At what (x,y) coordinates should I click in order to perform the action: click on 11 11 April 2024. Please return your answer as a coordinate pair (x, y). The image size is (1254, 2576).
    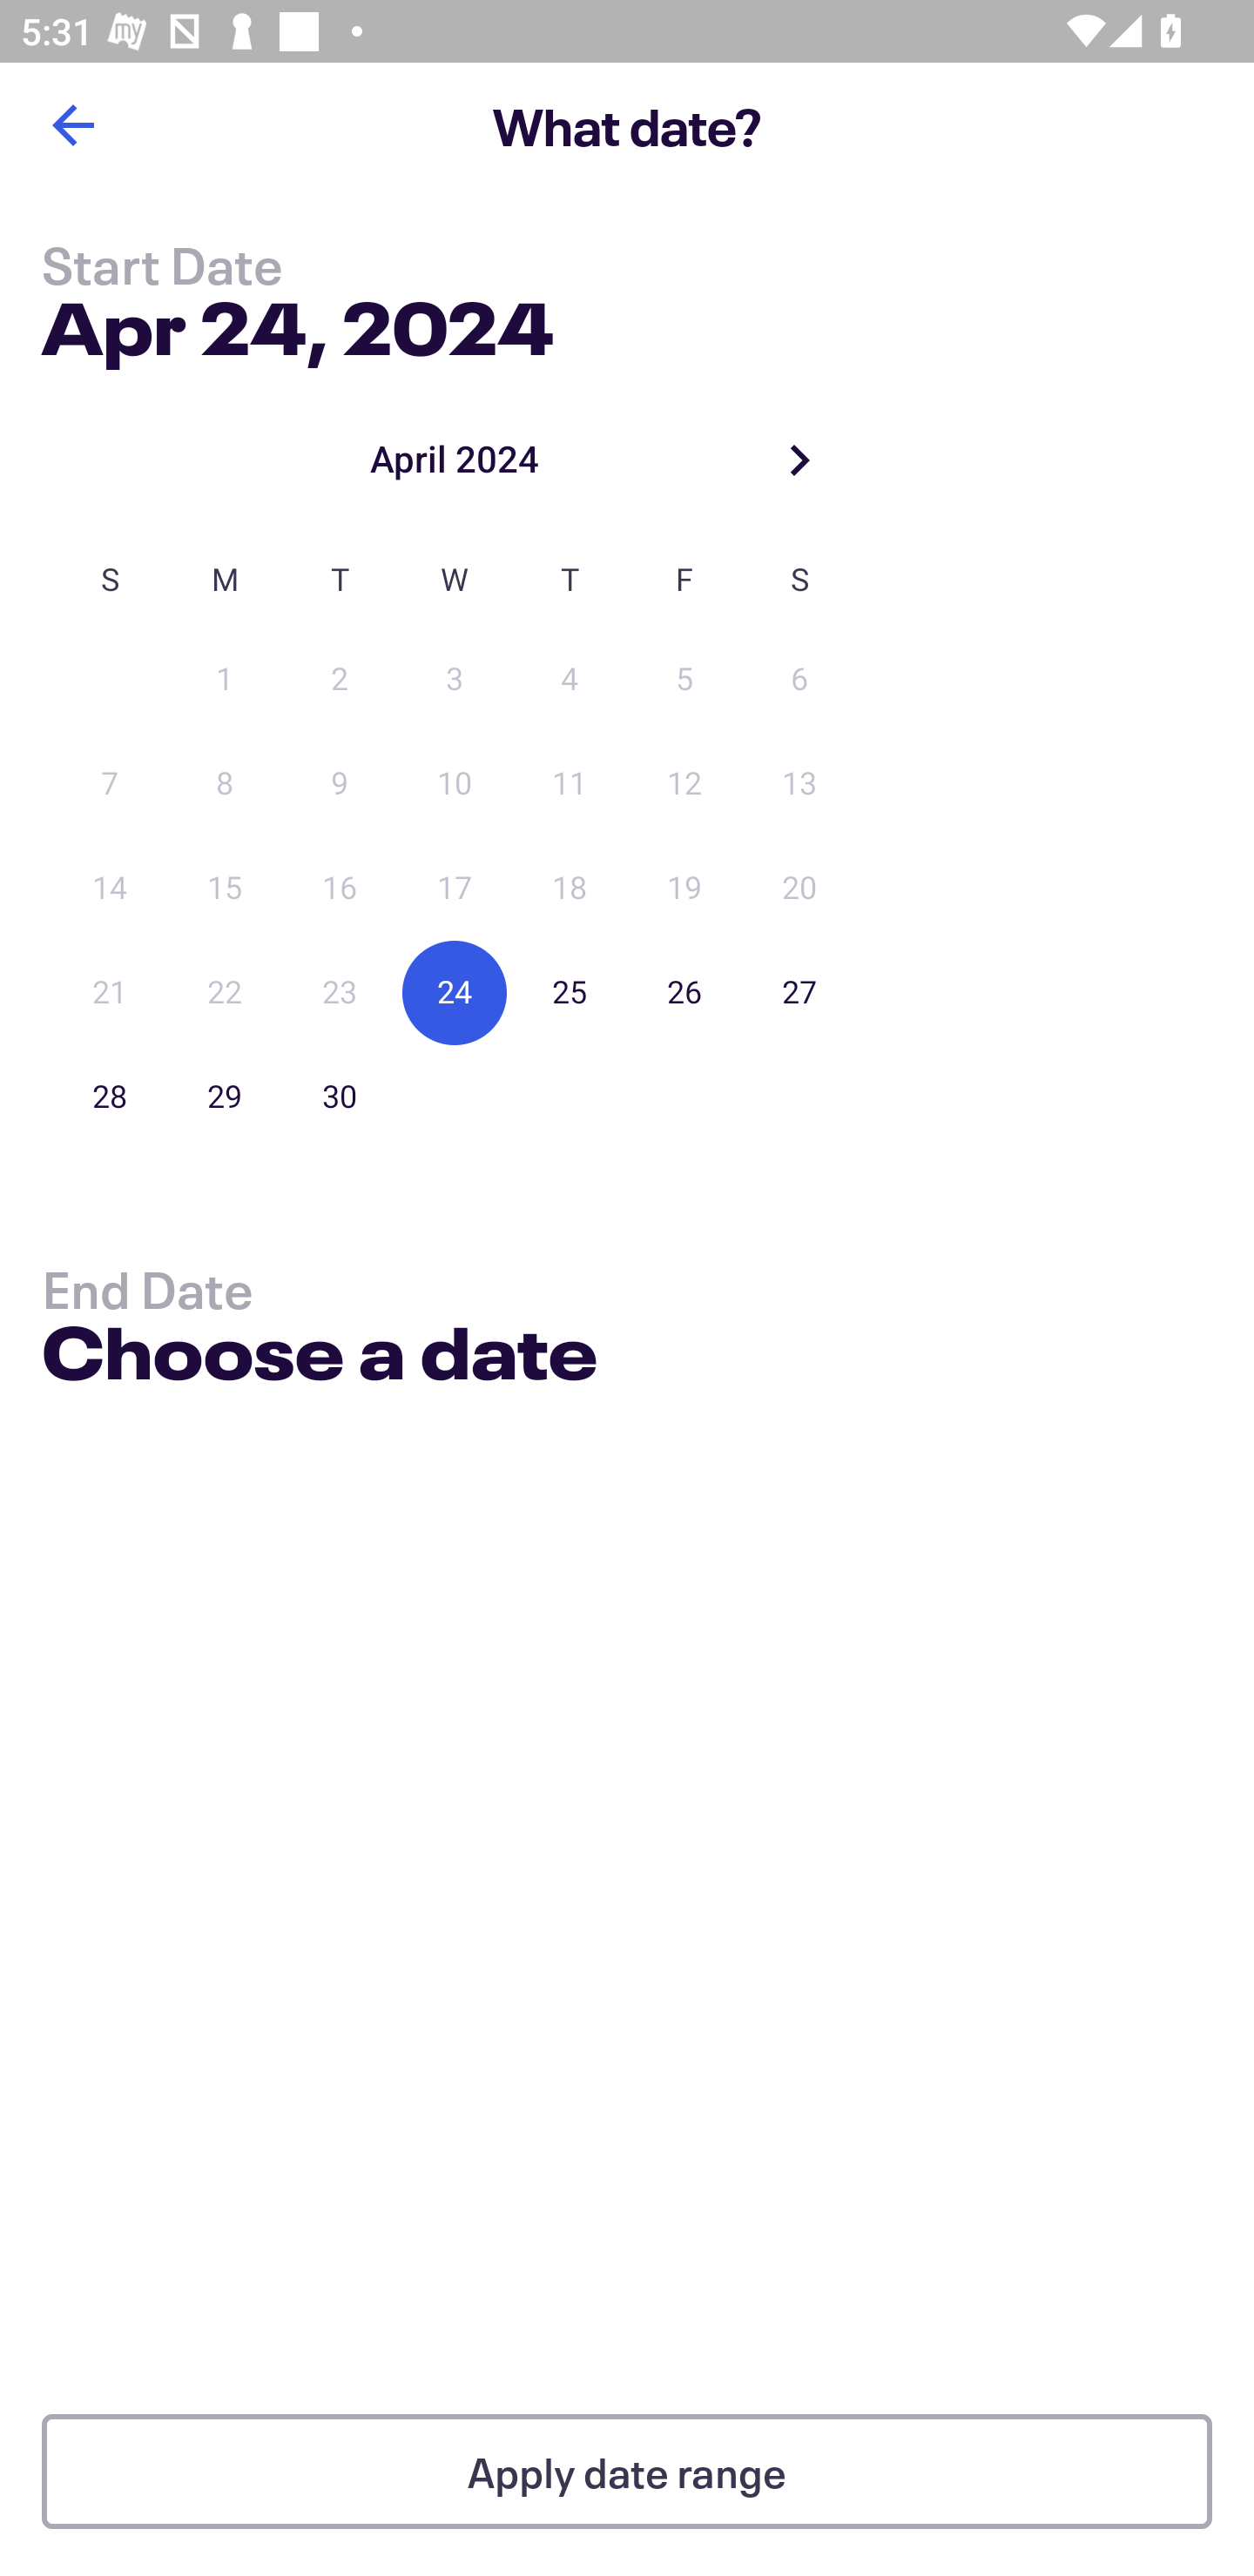
    Looking at the image, I should click on (570, 784).